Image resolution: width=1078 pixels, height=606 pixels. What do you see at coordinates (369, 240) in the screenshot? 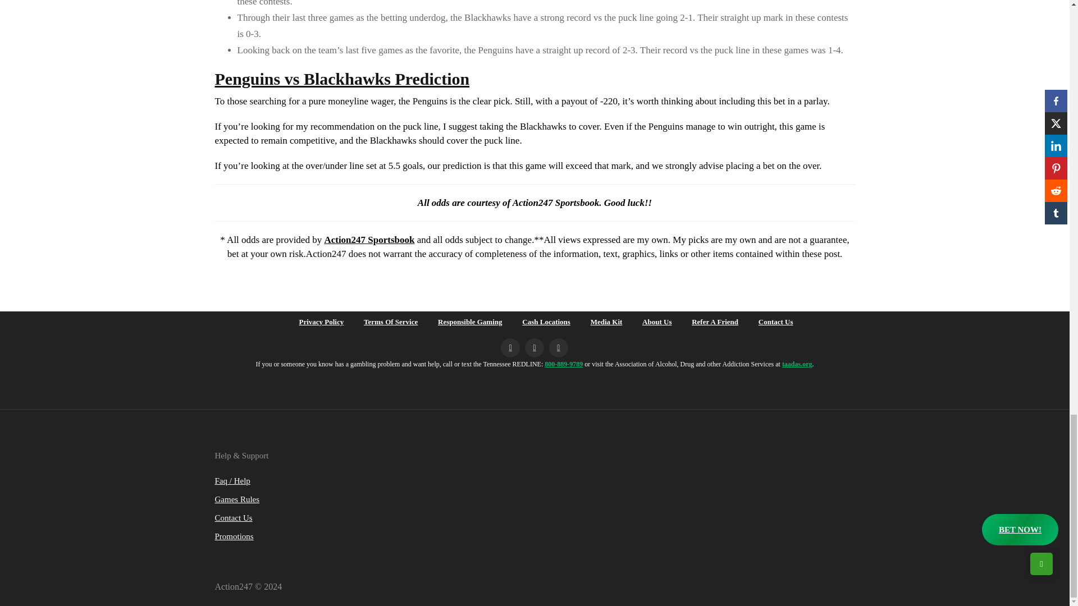
I see `Action247 Sportsbook` at bounding box center [369, 240].